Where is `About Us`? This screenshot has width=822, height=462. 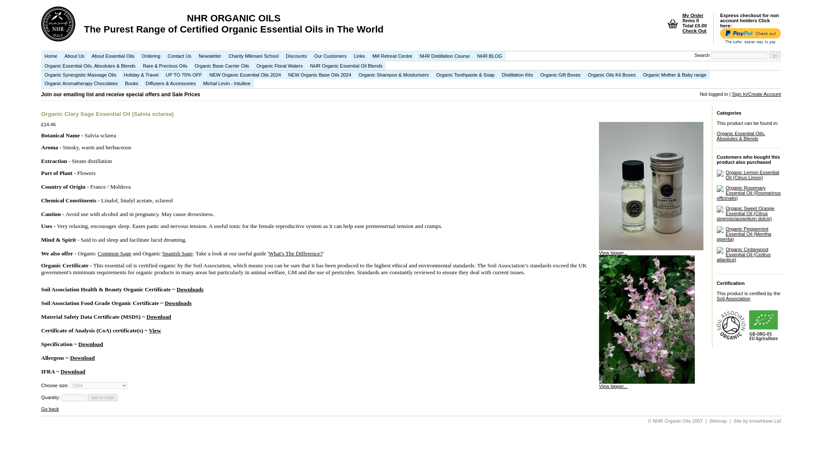 About Us is located at coordinates (74, 56).